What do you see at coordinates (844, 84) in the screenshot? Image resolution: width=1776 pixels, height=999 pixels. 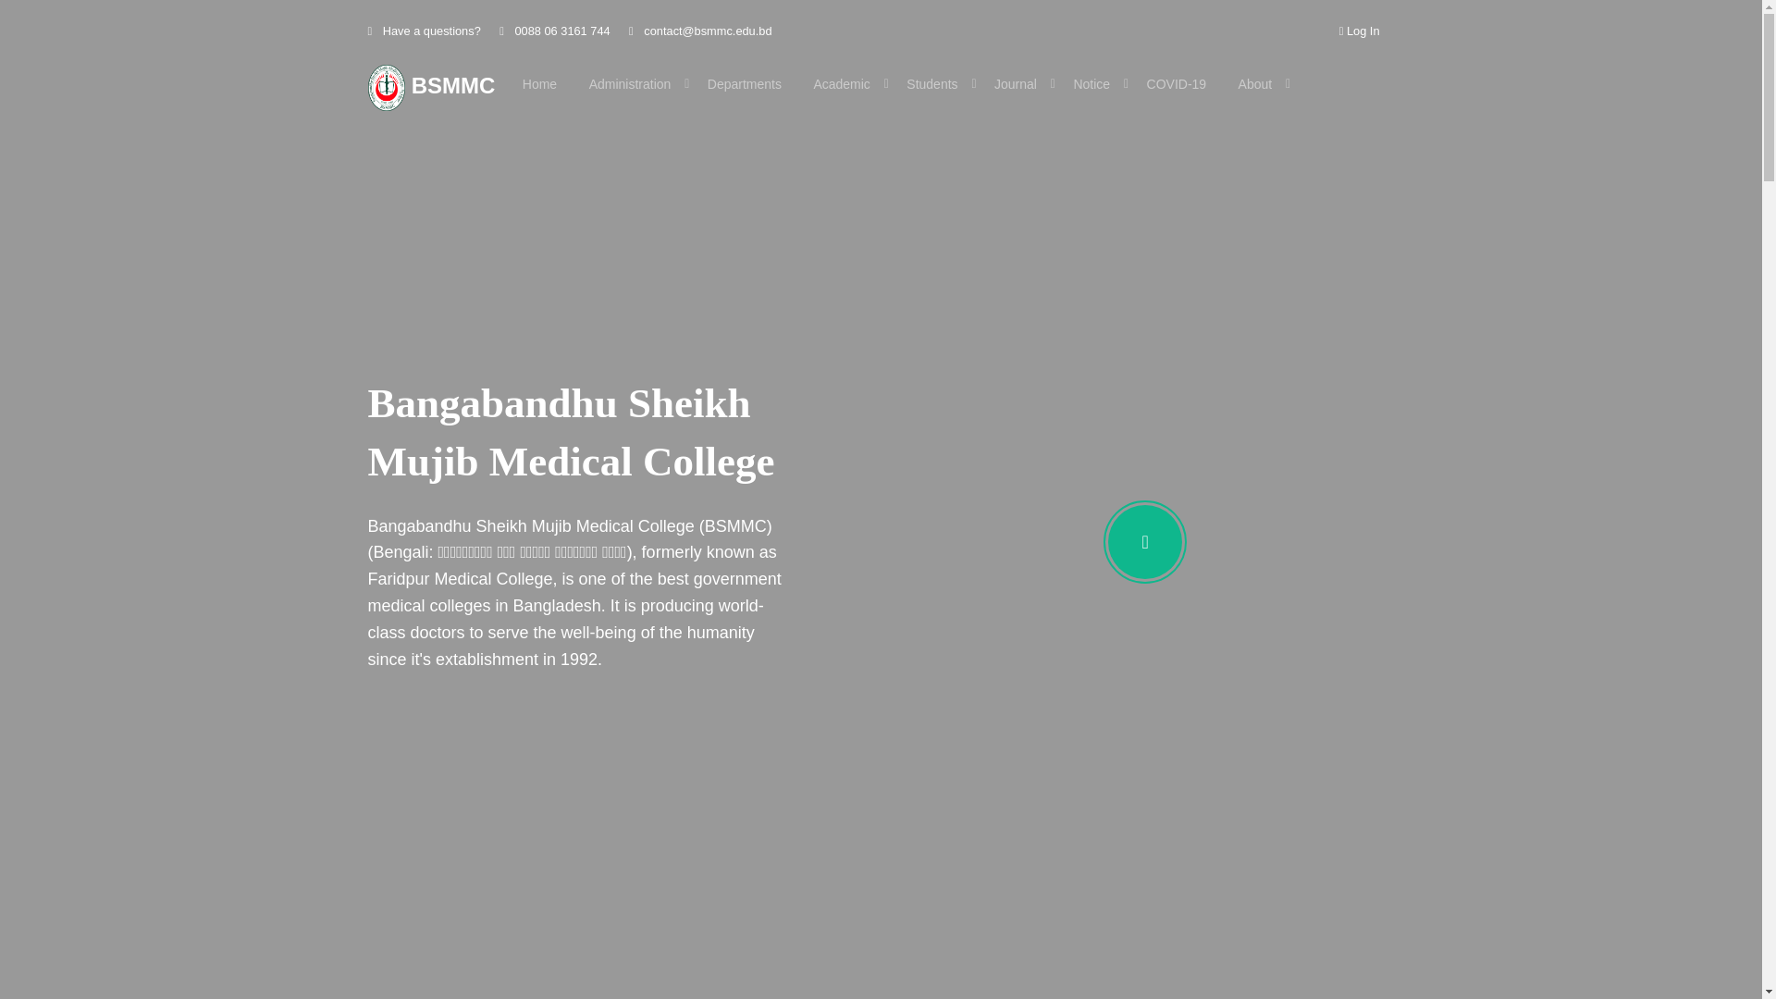 I see `Academic` at bounding box center [844, 84].